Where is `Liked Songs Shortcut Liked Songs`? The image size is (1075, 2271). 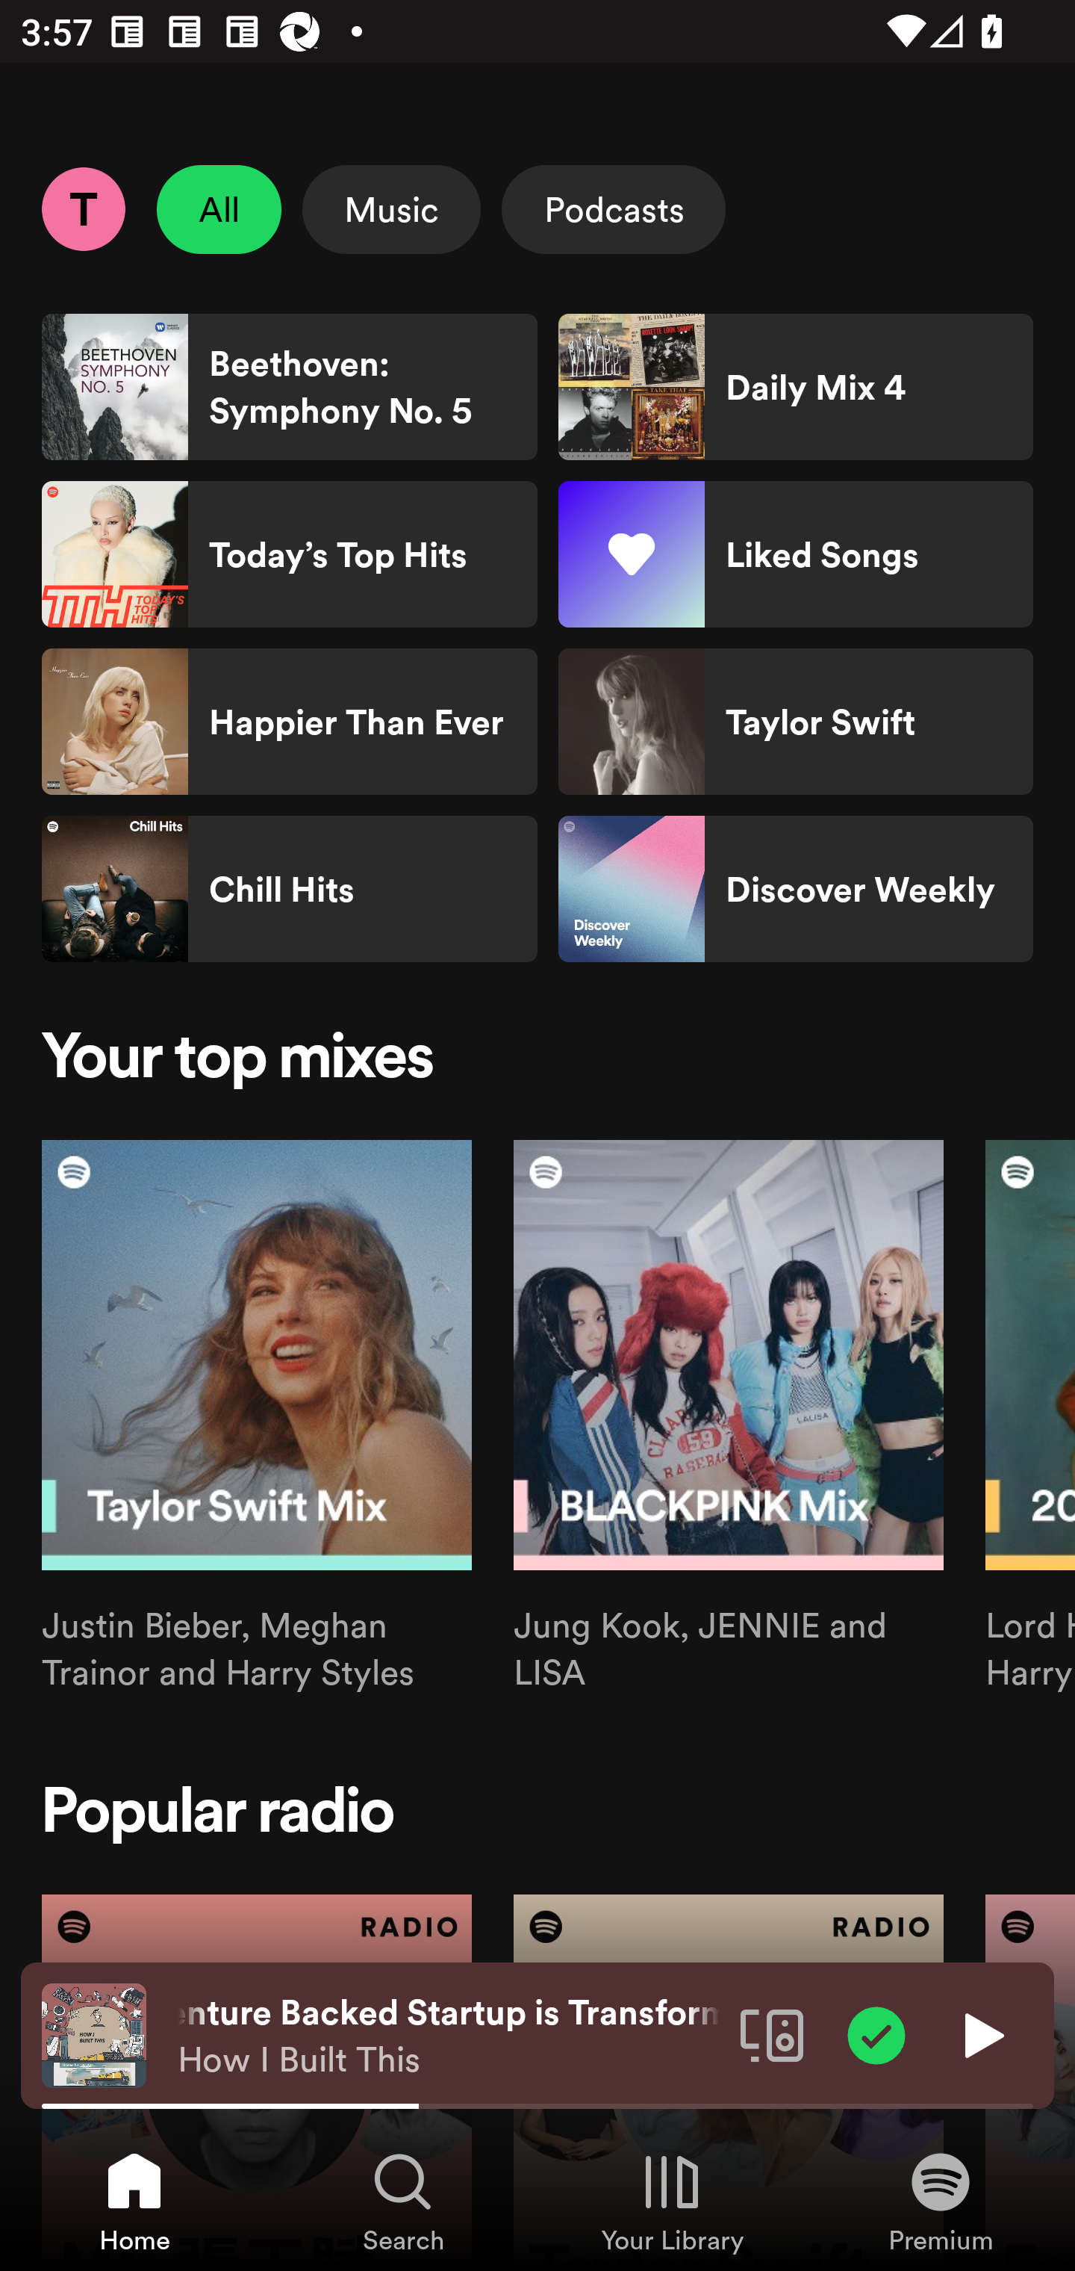
Liked Songs Shortcut Liked Songs is located at coordinates (795, 554).